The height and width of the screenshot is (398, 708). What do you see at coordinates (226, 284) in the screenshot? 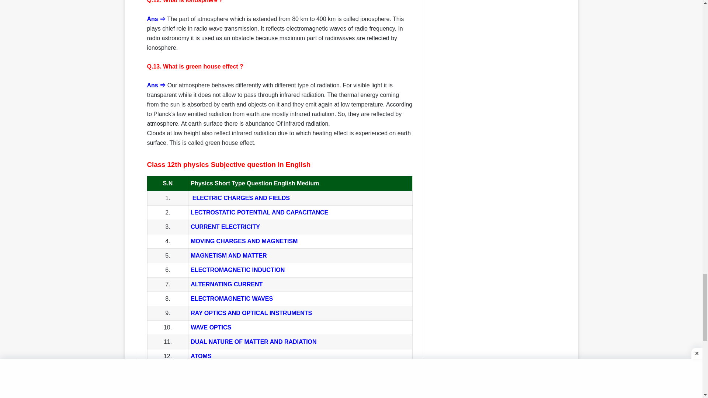
I see `ALTERNATING CURRENT` at bounding box center [226, 284].